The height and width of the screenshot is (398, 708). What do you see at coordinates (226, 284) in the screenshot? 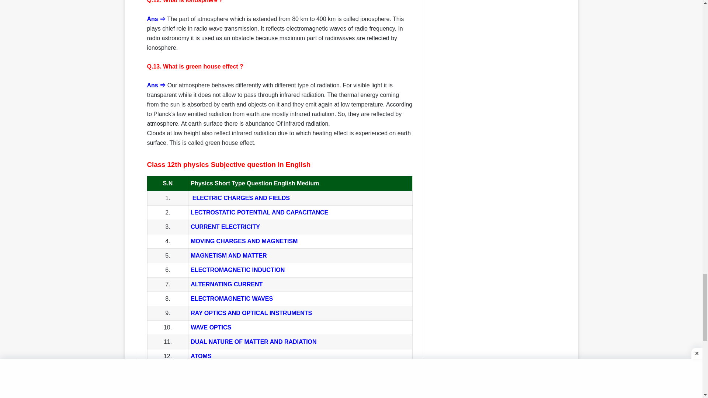
I see `ALTERNATING CURRENT` at bounding box center [226, 284].